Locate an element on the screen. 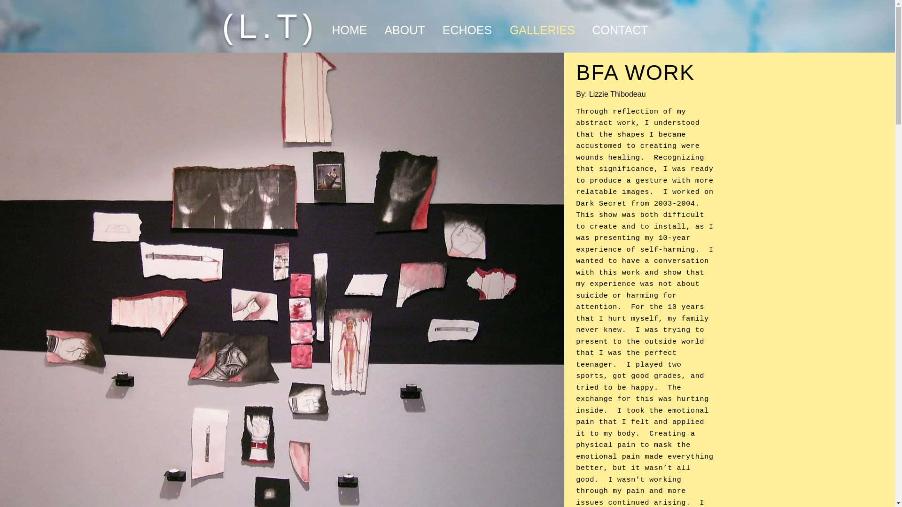 This screenshot has width=902, height=507. ECHOES is located at coordinates (467, 30).